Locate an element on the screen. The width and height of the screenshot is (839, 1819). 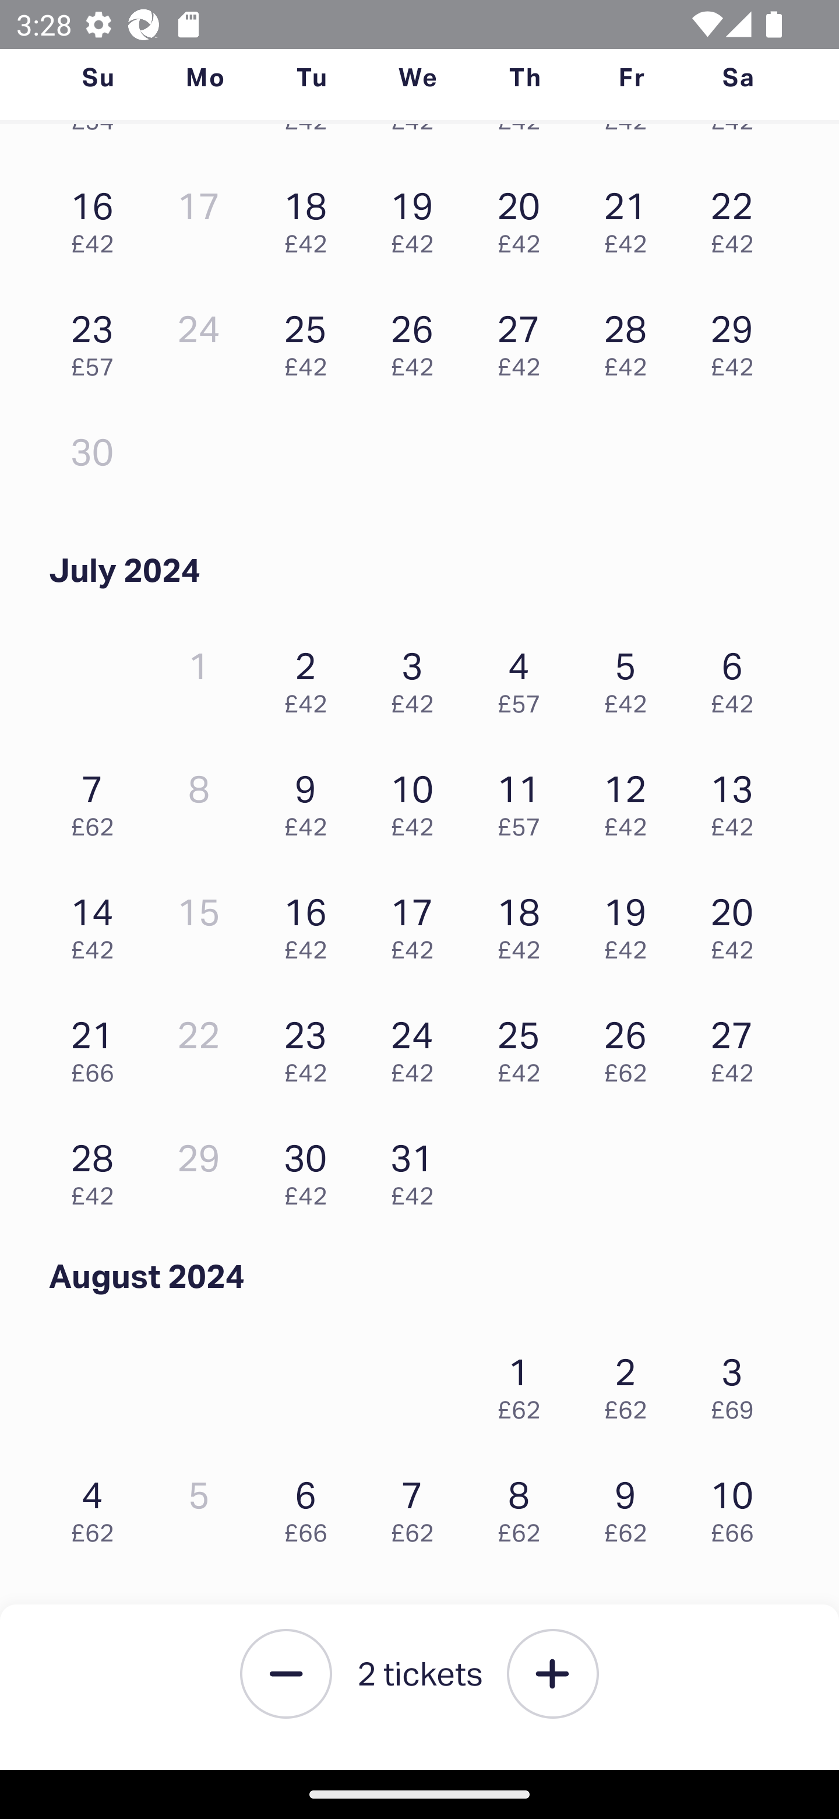
2 £42 is located at coordinates (311, 677).